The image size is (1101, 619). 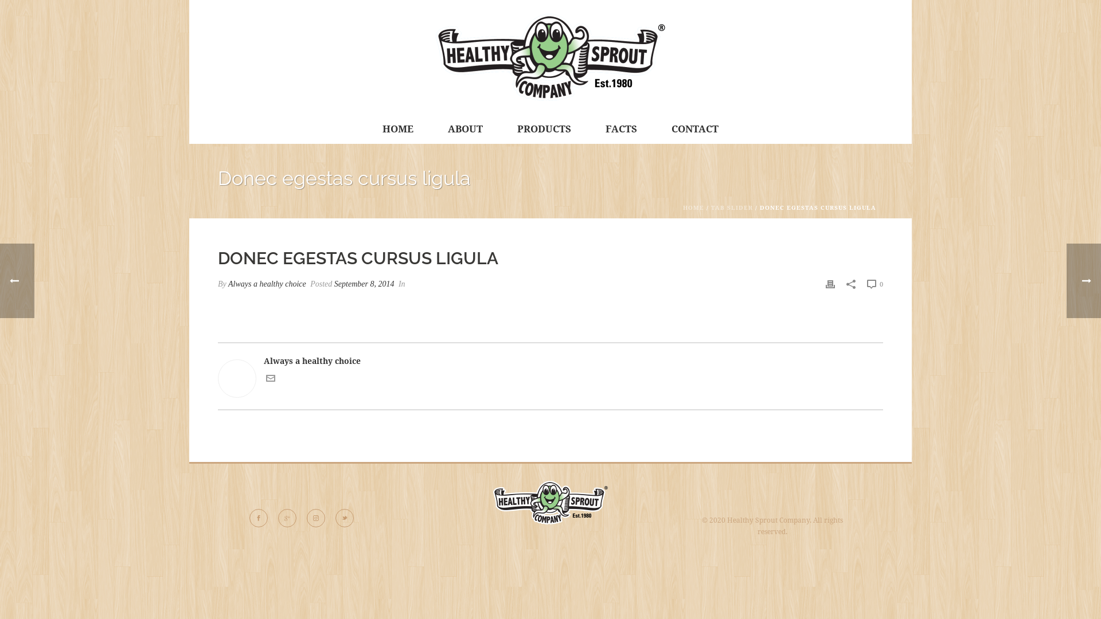 I want to click on Always a healthy choice, so click(x=550, y=361).